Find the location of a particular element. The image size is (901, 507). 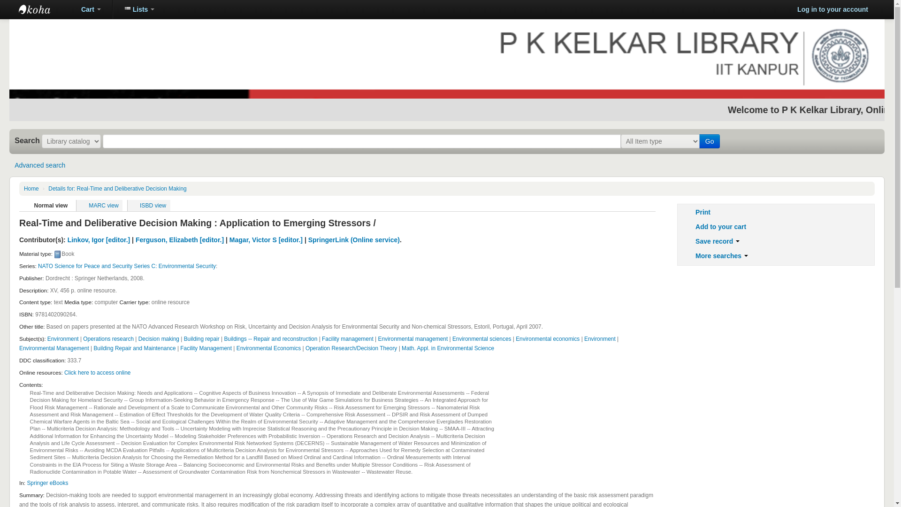

Environment is located at coordinates (63, 339).